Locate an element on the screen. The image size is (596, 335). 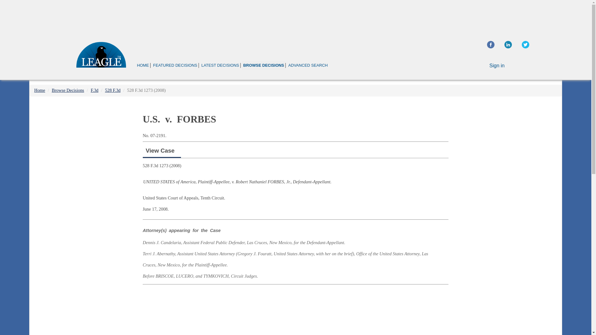
ADVANCED SEARCH is located at coordinates (308, 65).